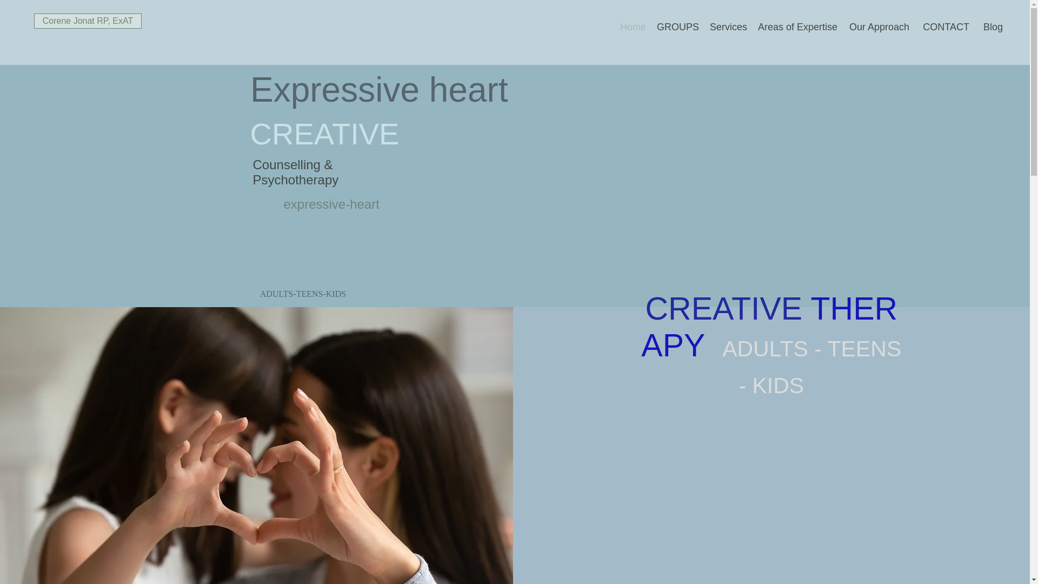 The image size is (1038, 584). I want to click on Home, so click(631, 26).